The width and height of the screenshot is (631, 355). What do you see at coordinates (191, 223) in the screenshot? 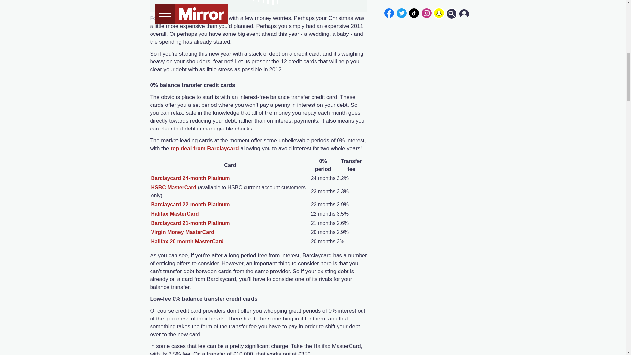
I see `Barclaycard 21-month Platinum` at bounding box center [191, 223].